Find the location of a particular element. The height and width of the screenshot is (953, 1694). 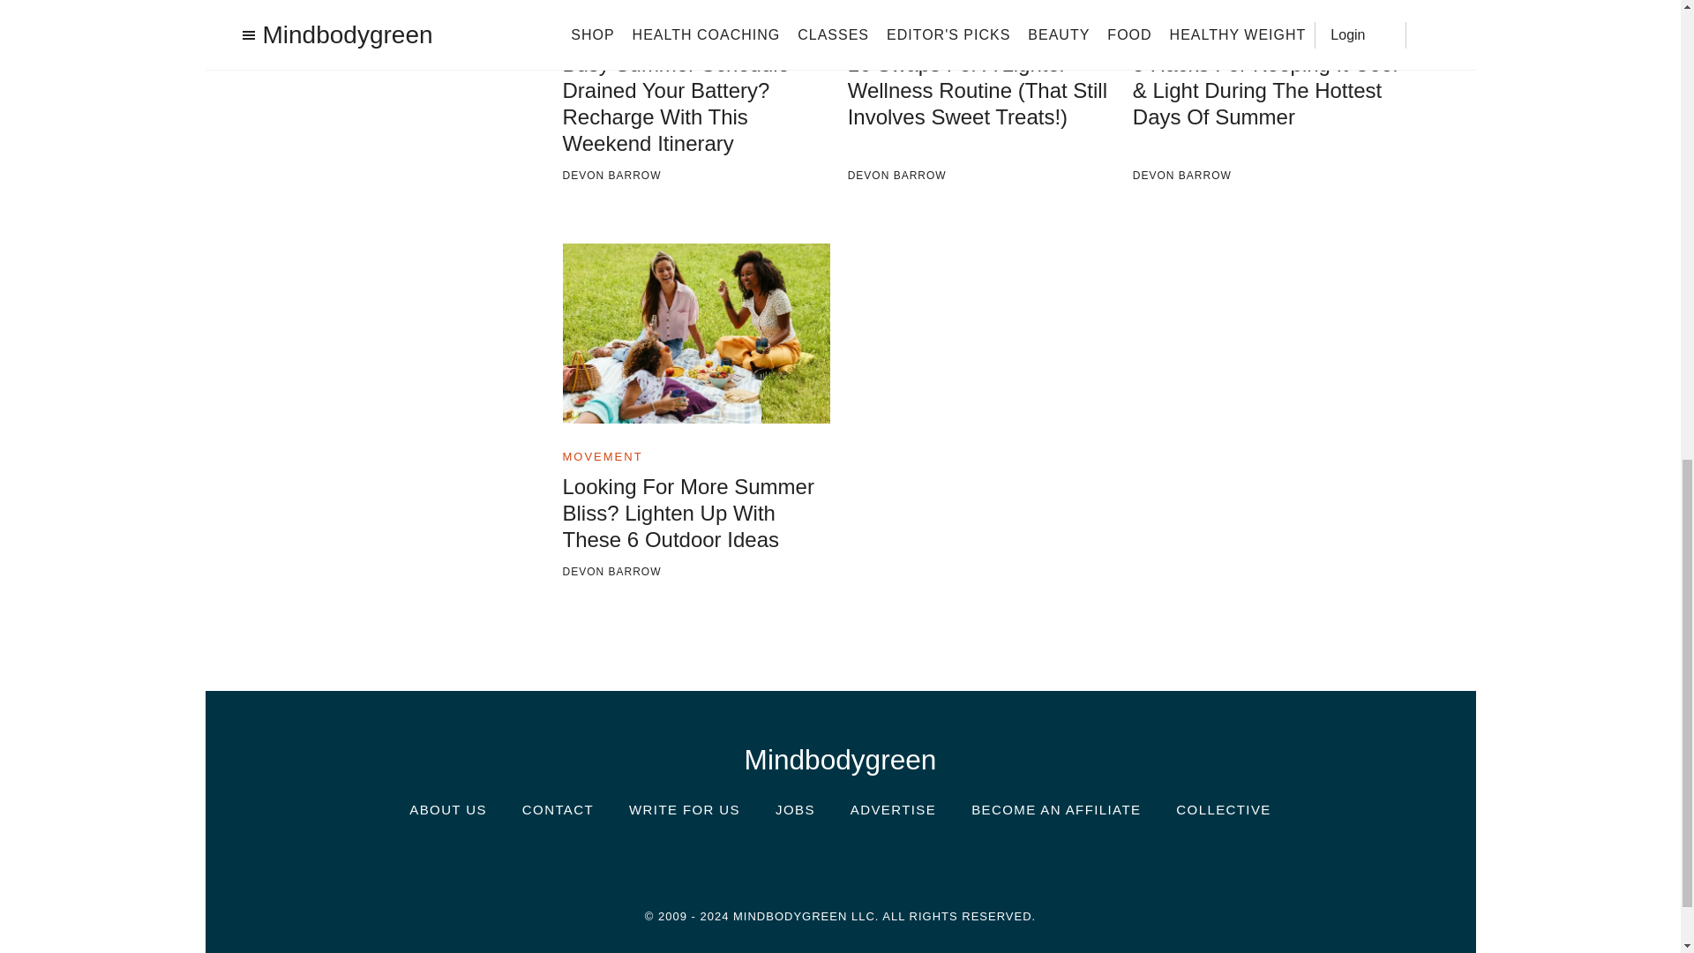

DEVON BARROW is located at coordinates (982, 176).